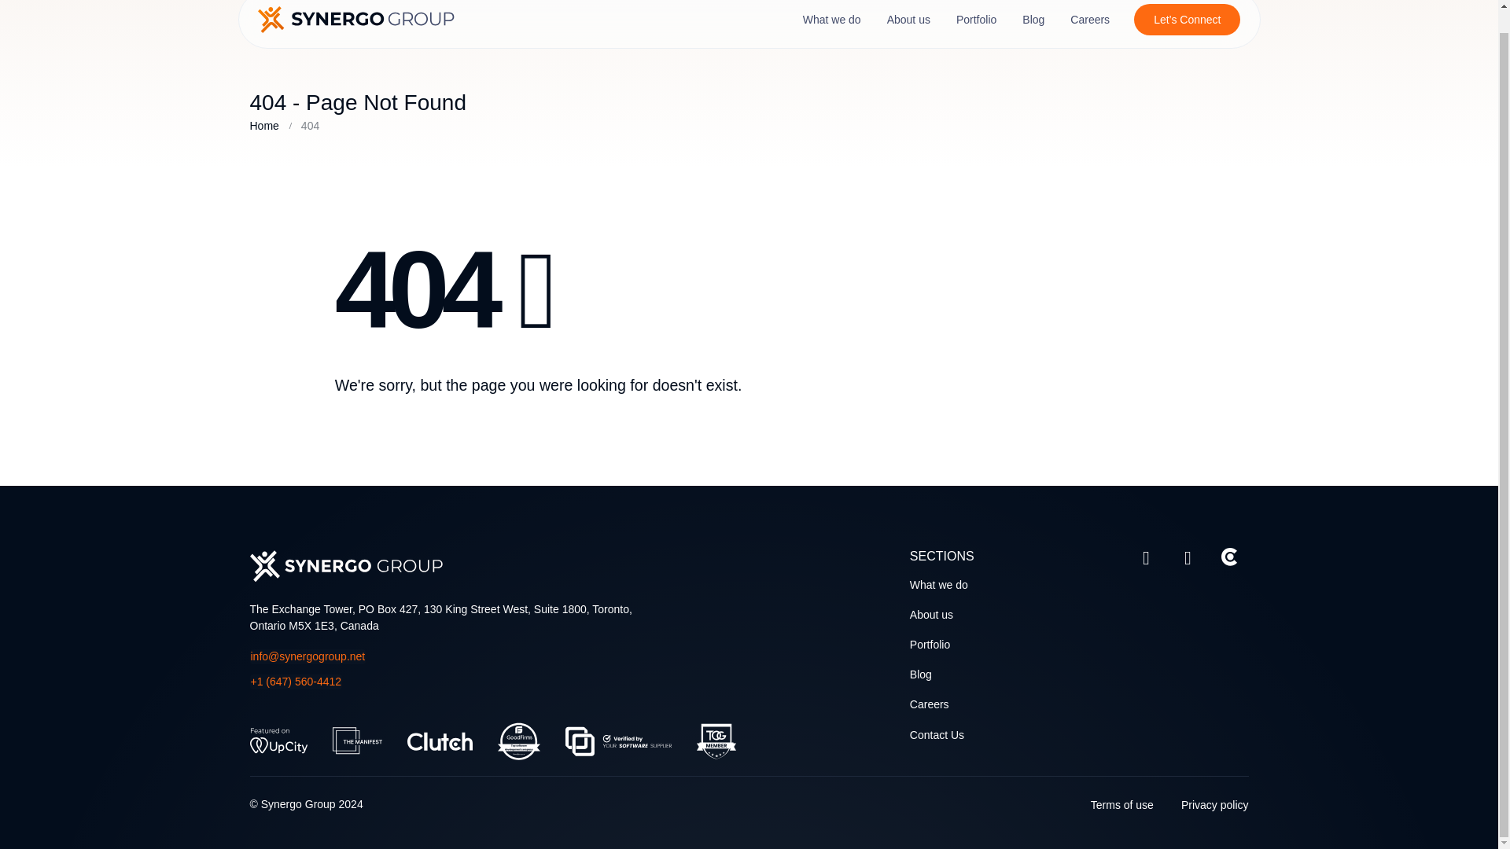 The height and width of the screenshot is (849, 1510). I want to click on synergo-web-partners-footer-the manifest, so click(357, 741).